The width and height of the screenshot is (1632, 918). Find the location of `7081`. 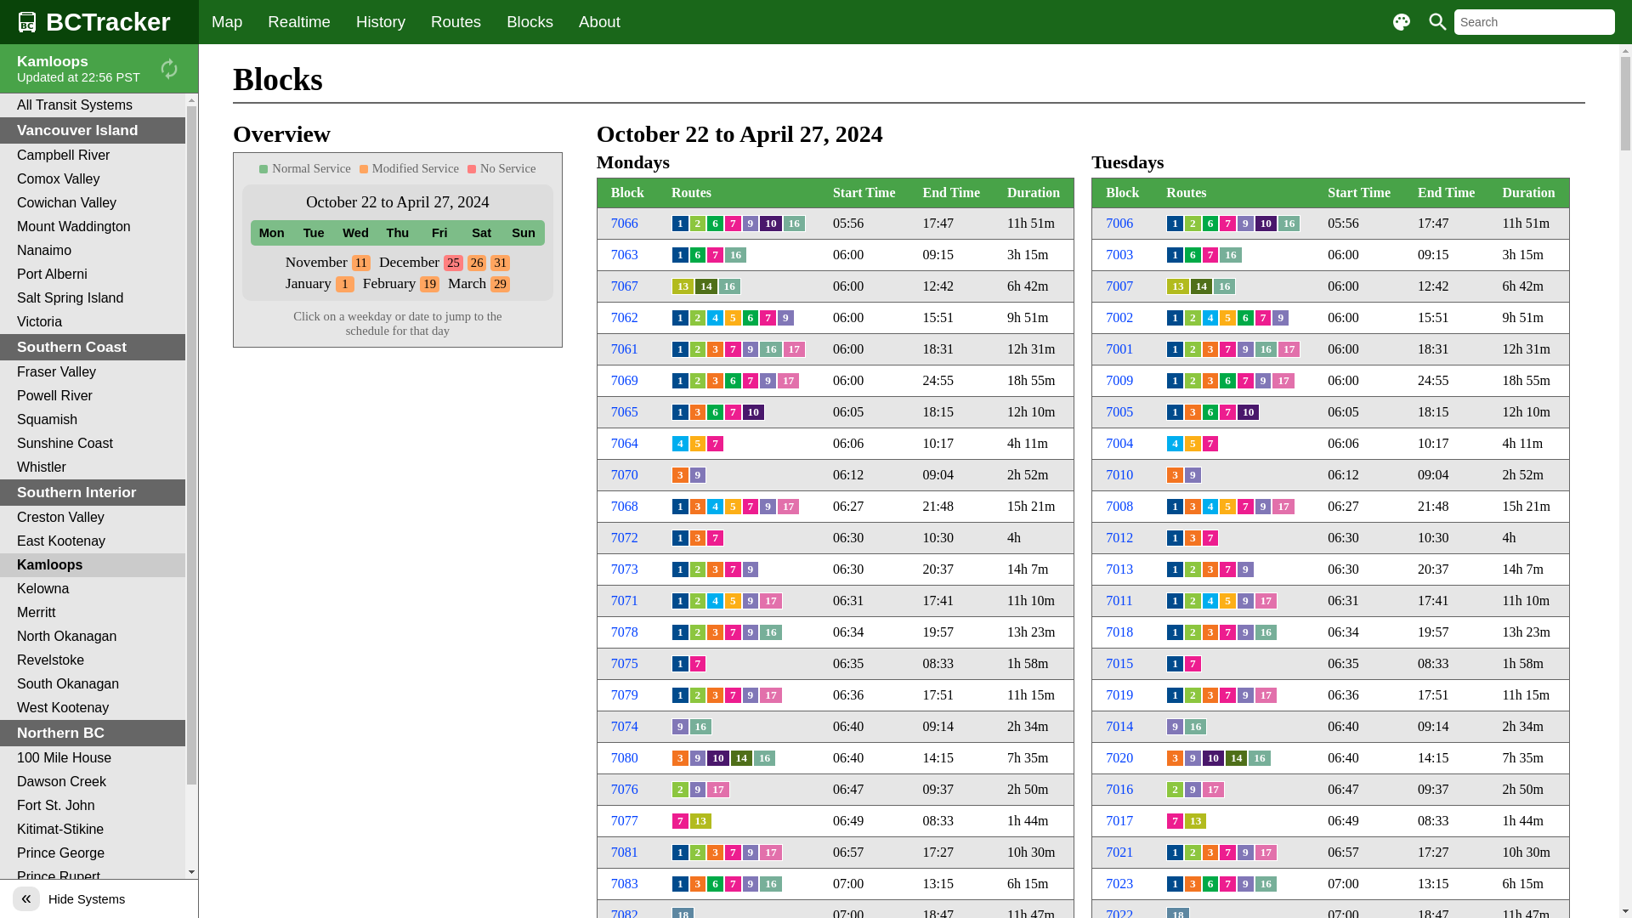

7081 is located at coordinates (625, 852).